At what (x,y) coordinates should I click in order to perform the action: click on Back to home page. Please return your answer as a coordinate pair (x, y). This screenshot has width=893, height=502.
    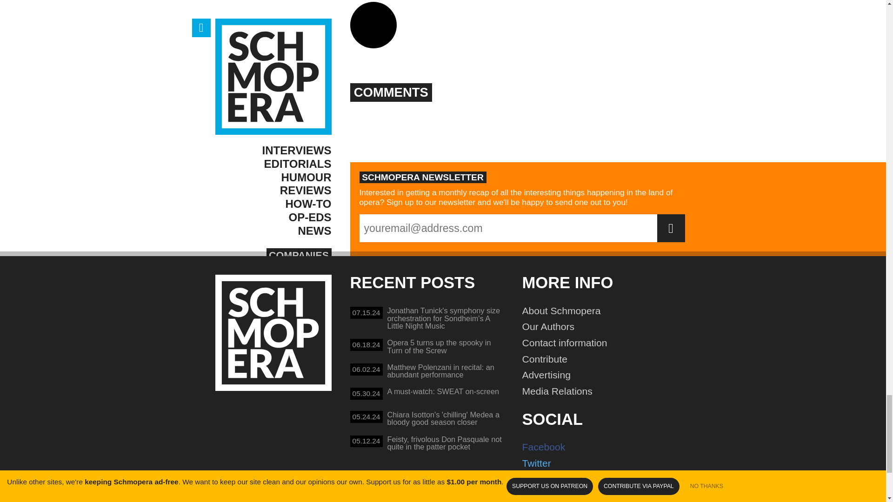
    Looking at the image, I should click on (427, 395).